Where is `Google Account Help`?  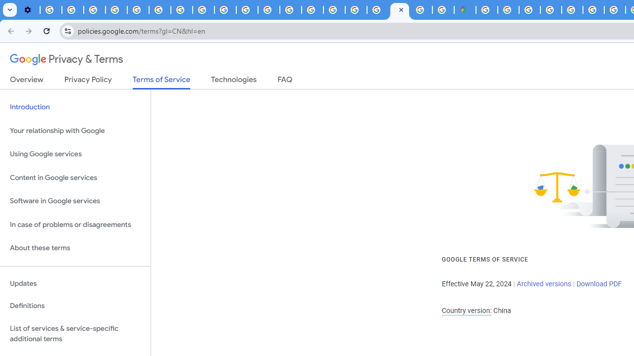
Google Account Help is located at coordinates (116, 10).